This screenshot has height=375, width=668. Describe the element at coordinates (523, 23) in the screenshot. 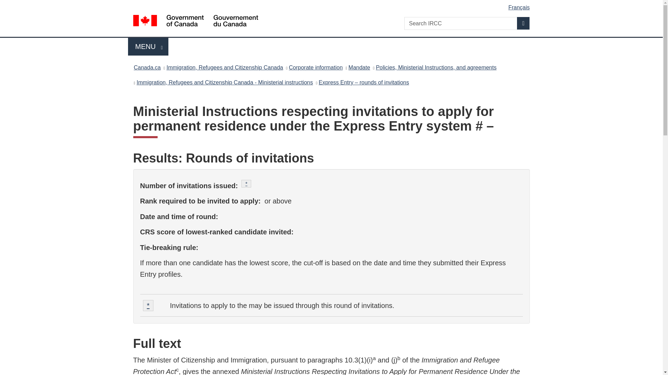

I see `Search` at that location.